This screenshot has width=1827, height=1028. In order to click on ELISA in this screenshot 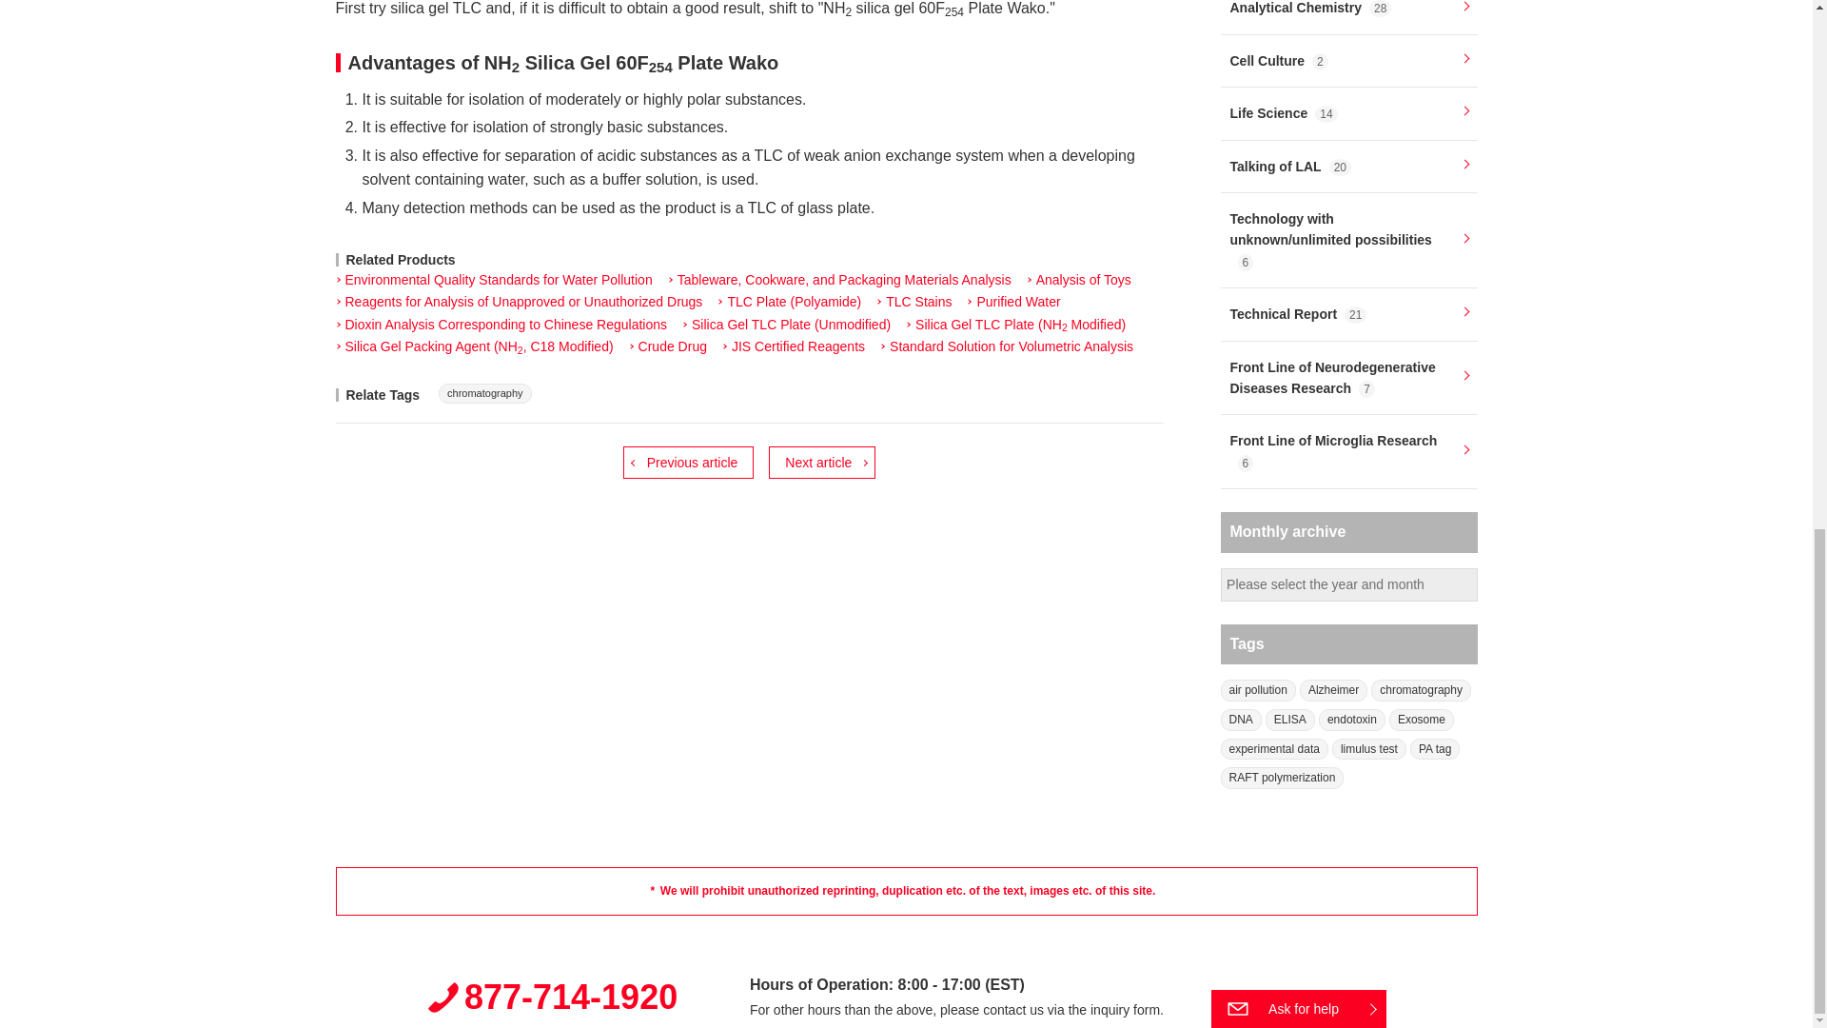, I will do `click(1290, 720)`.